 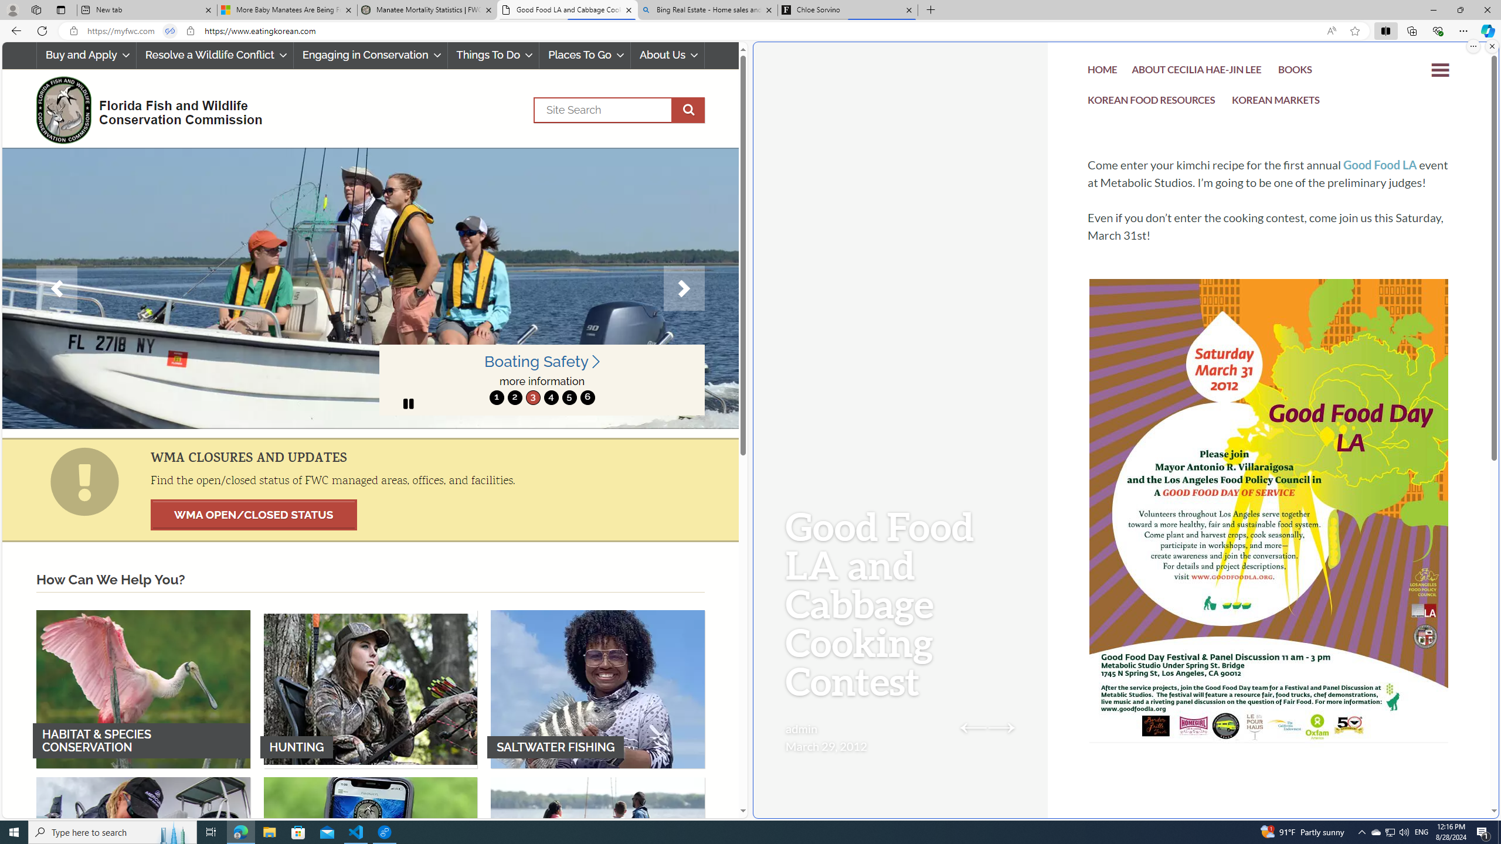 I want to click on WMA OPEN/CLOSED STATUS, so click(x=253, y=515).